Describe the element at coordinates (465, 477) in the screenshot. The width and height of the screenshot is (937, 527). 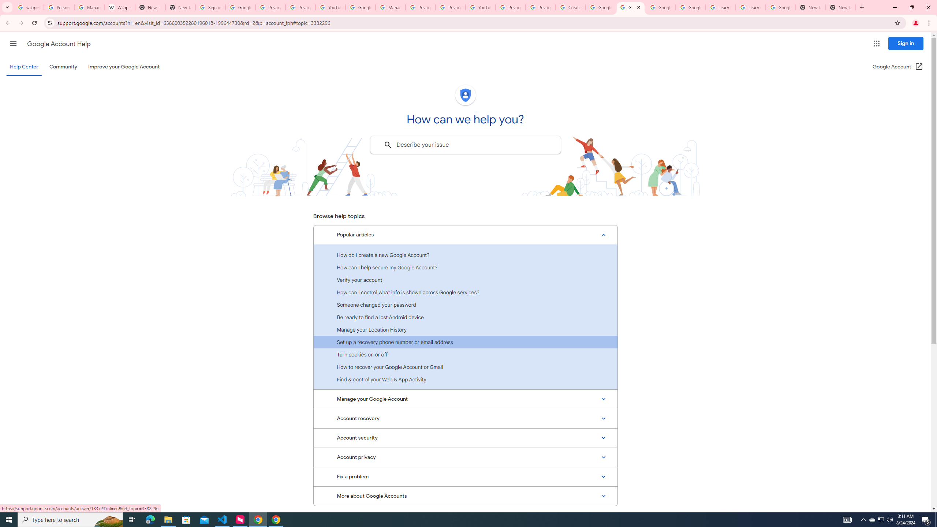
I see `Fix a problem` at that location.